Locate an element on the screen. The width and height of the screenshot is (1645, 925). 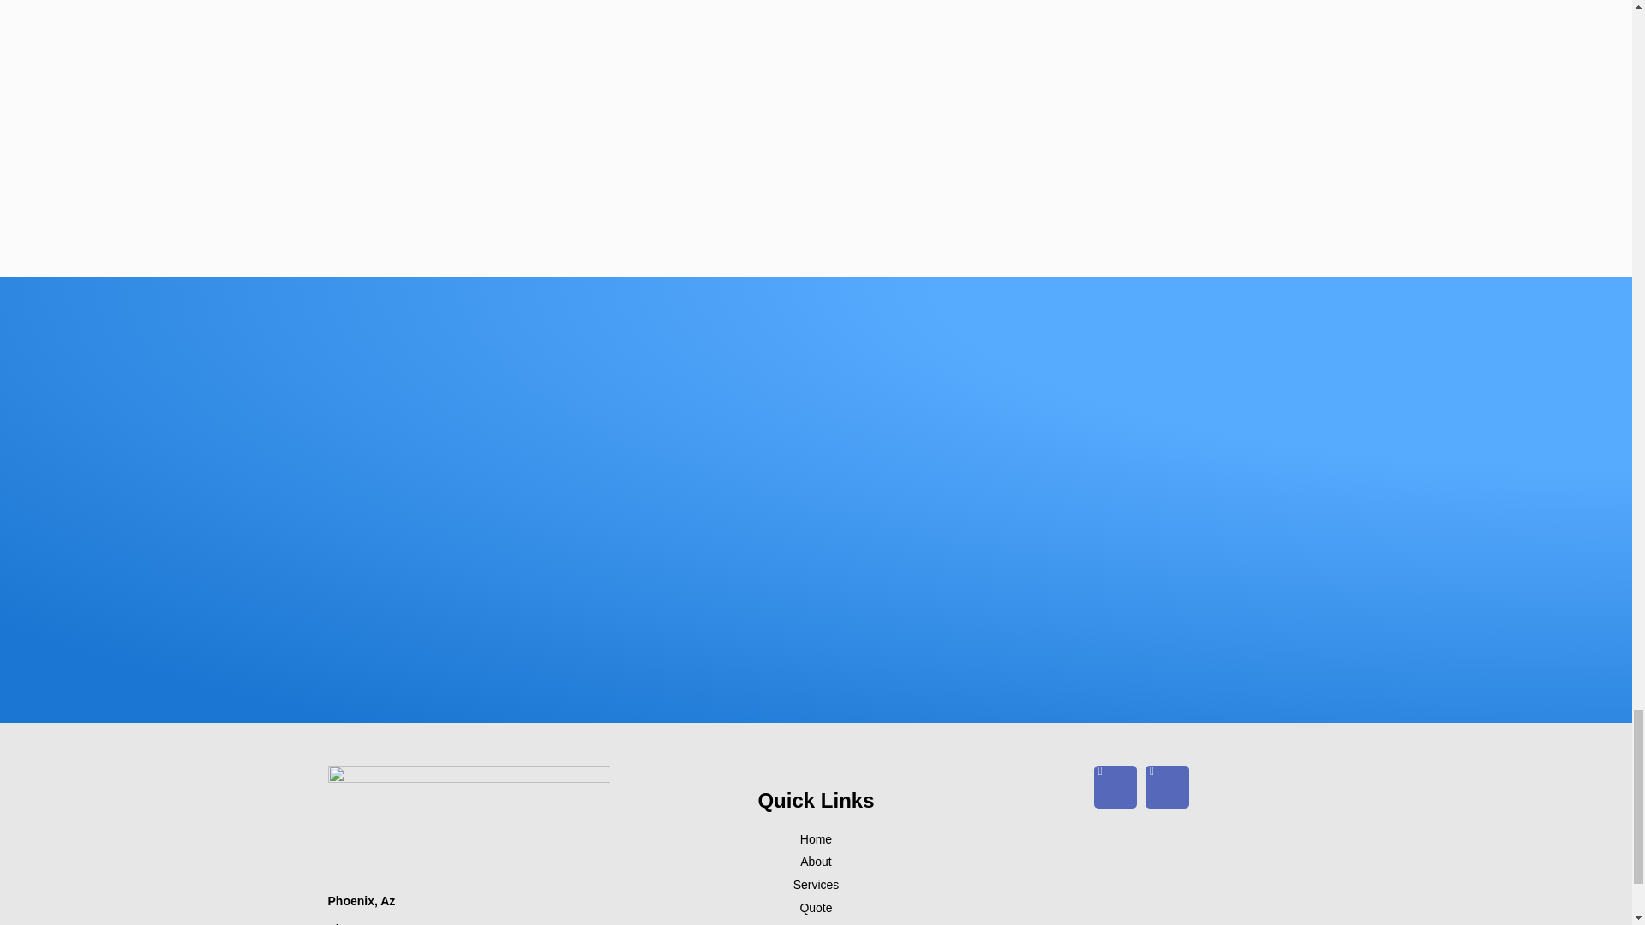
480 819 3551 is located at coordinates (408, 923).